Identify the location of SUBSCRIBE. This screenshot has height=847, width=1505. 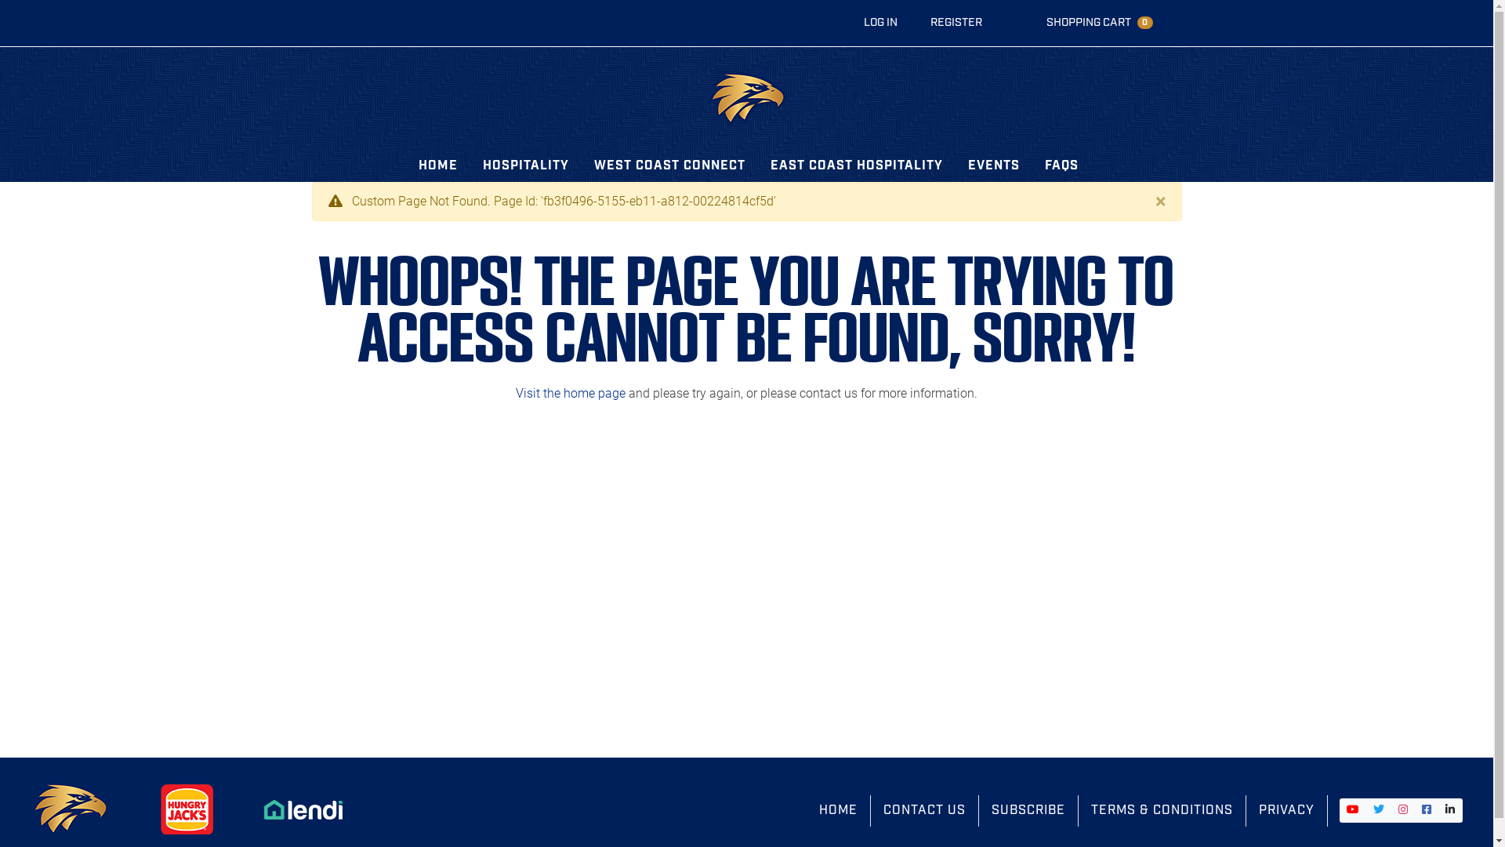
(1028, 811).